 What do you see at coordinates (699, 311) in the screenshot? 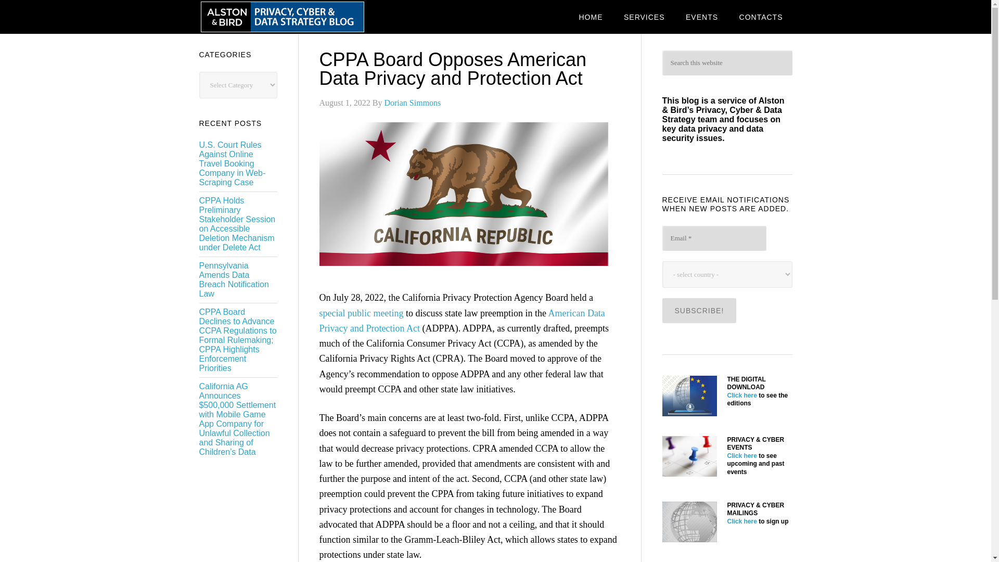
I see `Subscribe!` at bounding box center [699, 311].